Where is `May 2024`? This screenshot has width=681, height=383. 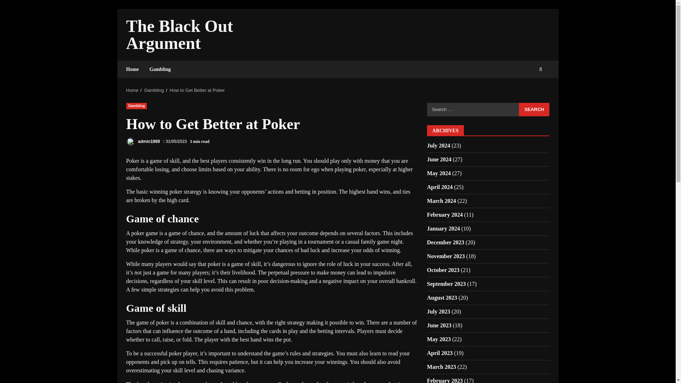 May 2024 is located at coordinates (439, 173).